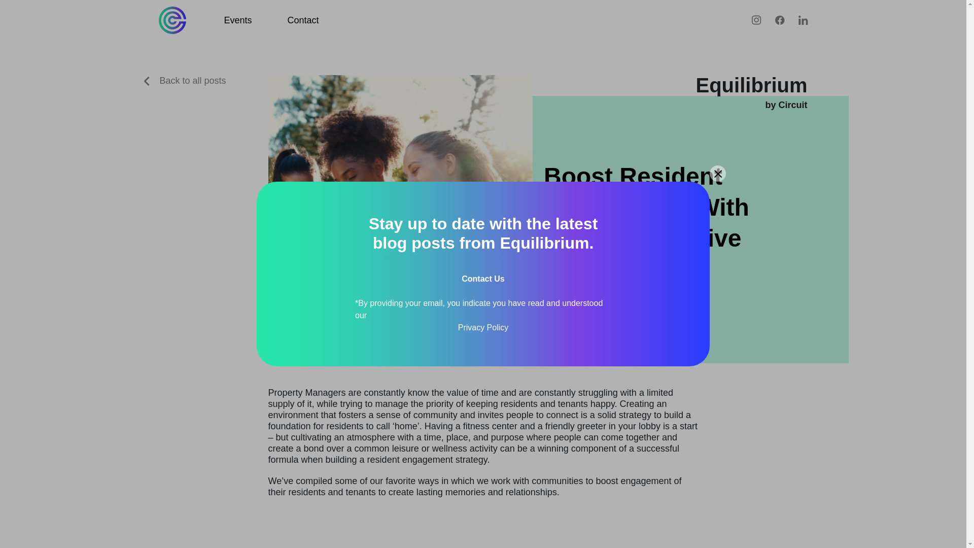 This screenshot has width=974, height=548. What do you see at coordinates (483, 279) in the screenshot?
I see `Contact Us` at bounding box center [483, 279].